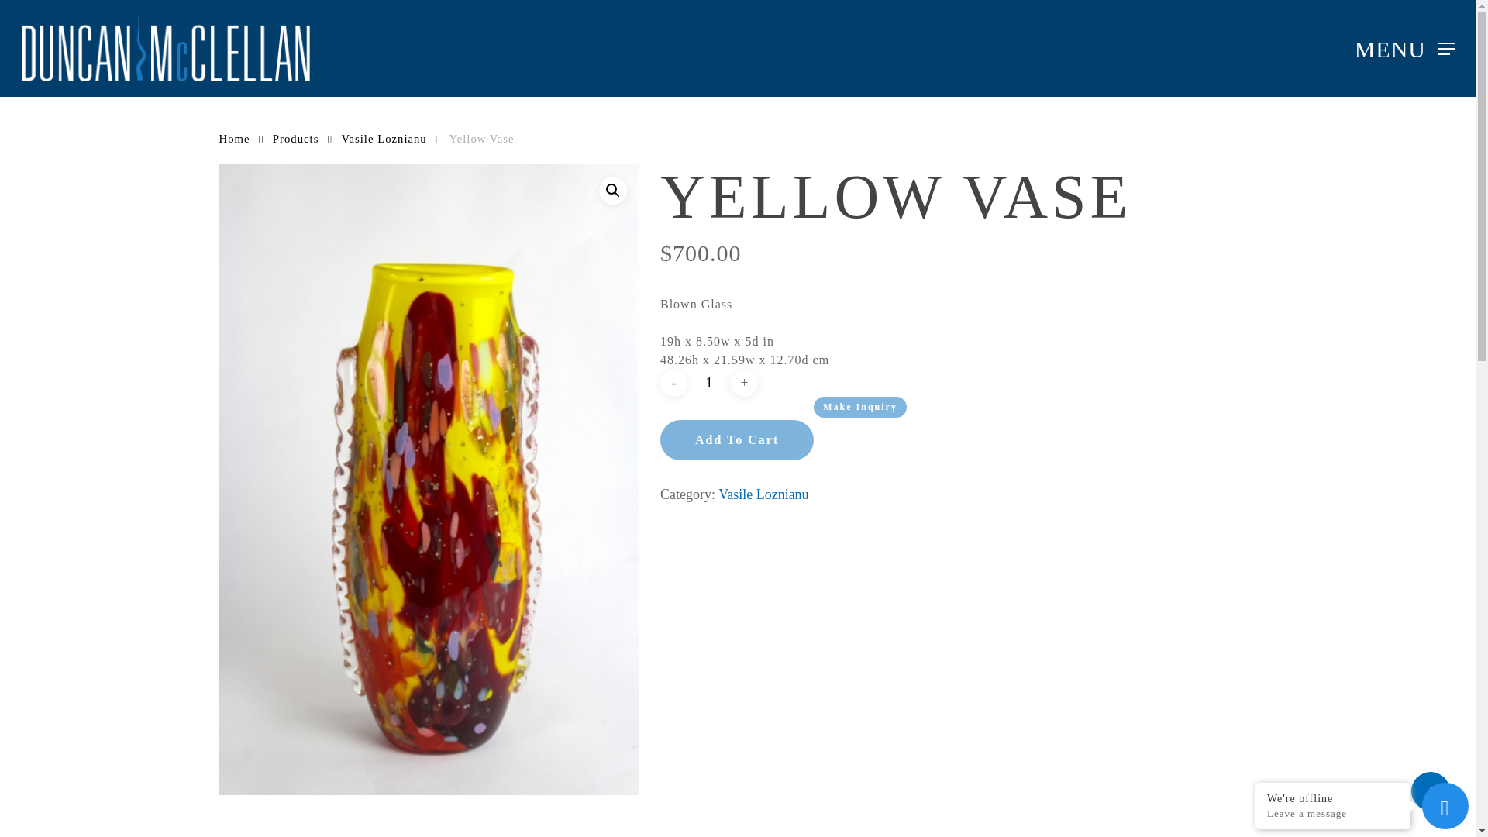  Describe the element at coordinates (763, 494) in the screenshot. I see `Vasile Loznianu` at that location.